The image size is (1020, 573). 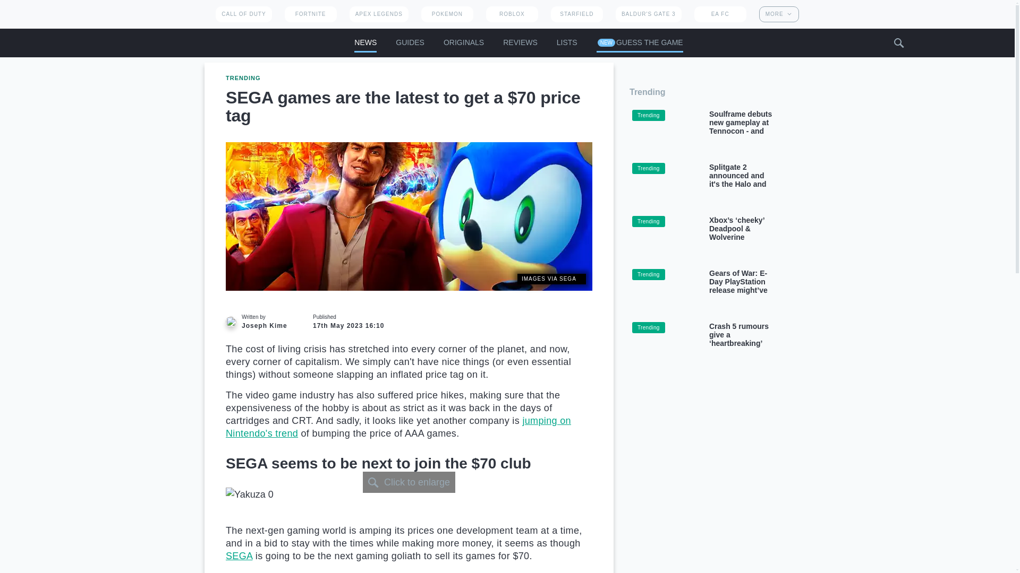 I want to click on BALDUR'S GATE 3, so click(x=648, y=14).